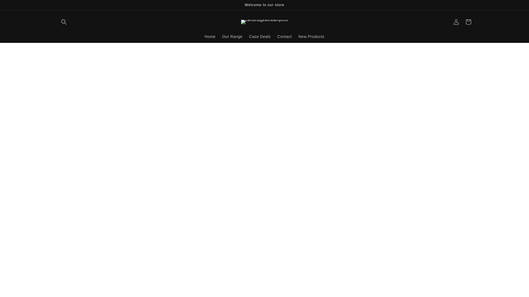  Describe the element at coordinates (232, 37) in the screenshot. I see `Our Range` at that location.